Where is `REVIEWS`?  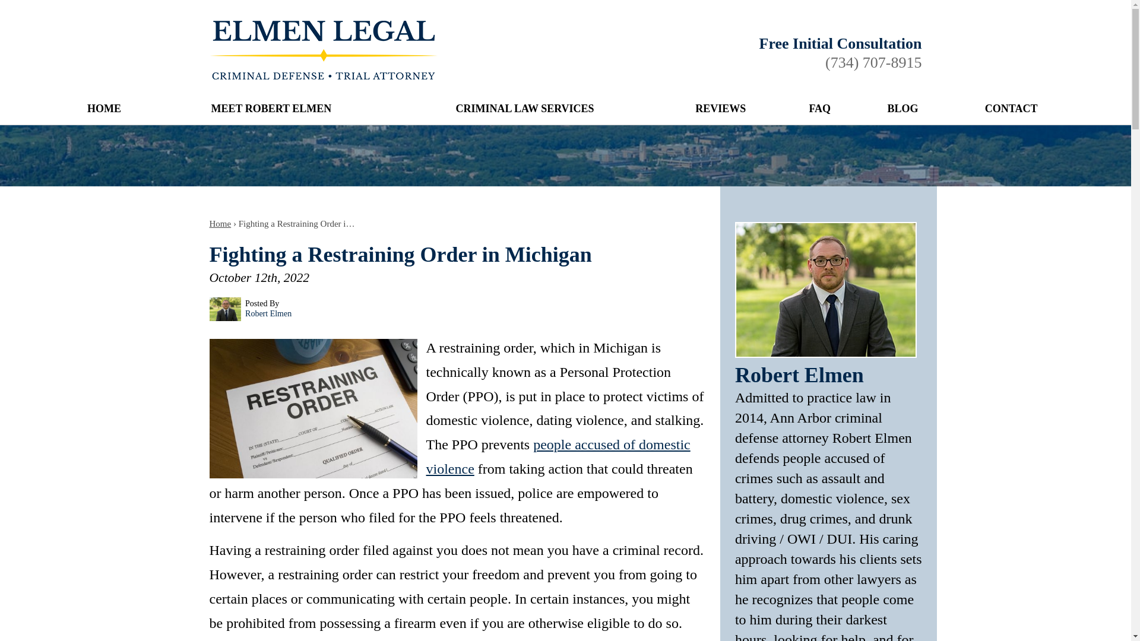 REVIEWS is located at coordinates (720, 109).